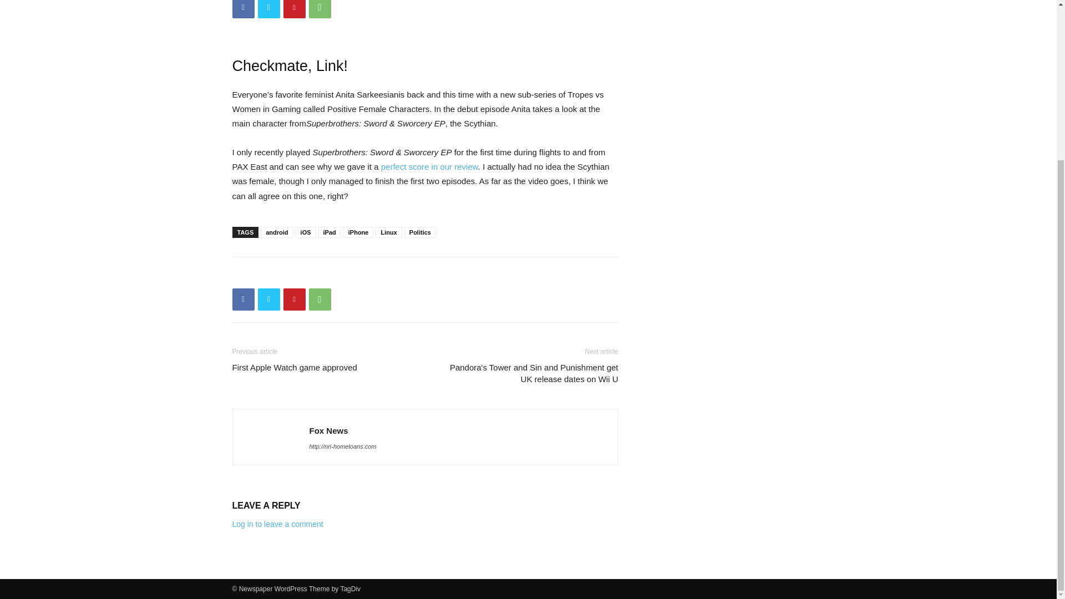 The width and height of the screenshot is (1065, 599). I want to click on First Apple Watch game approved, so click(294, 367).